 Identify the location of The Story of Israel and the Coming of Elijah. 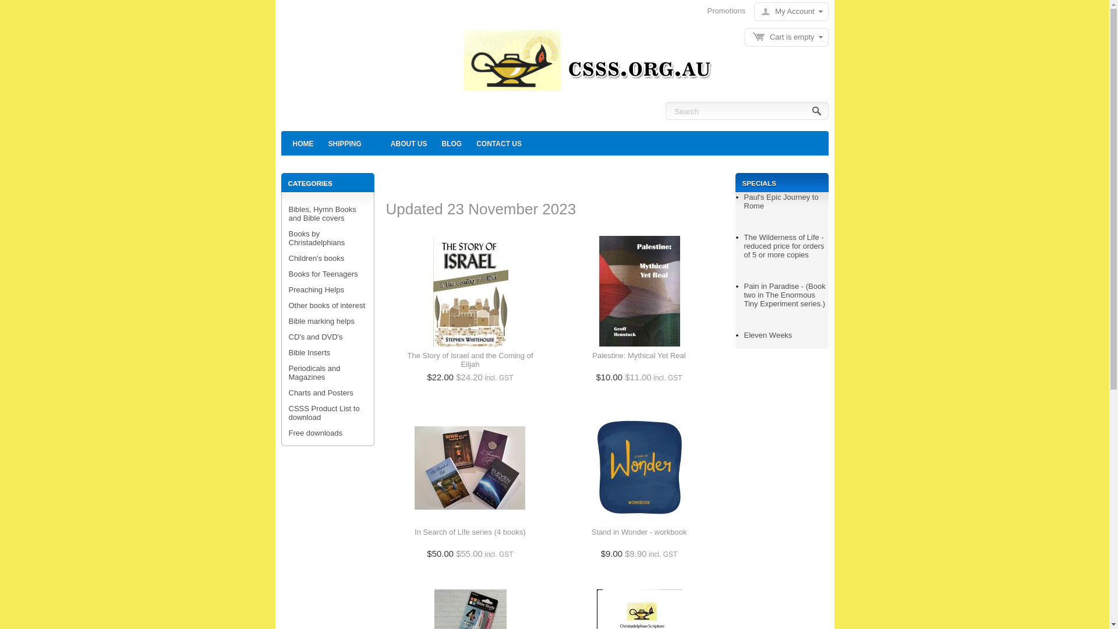
(470, 360).